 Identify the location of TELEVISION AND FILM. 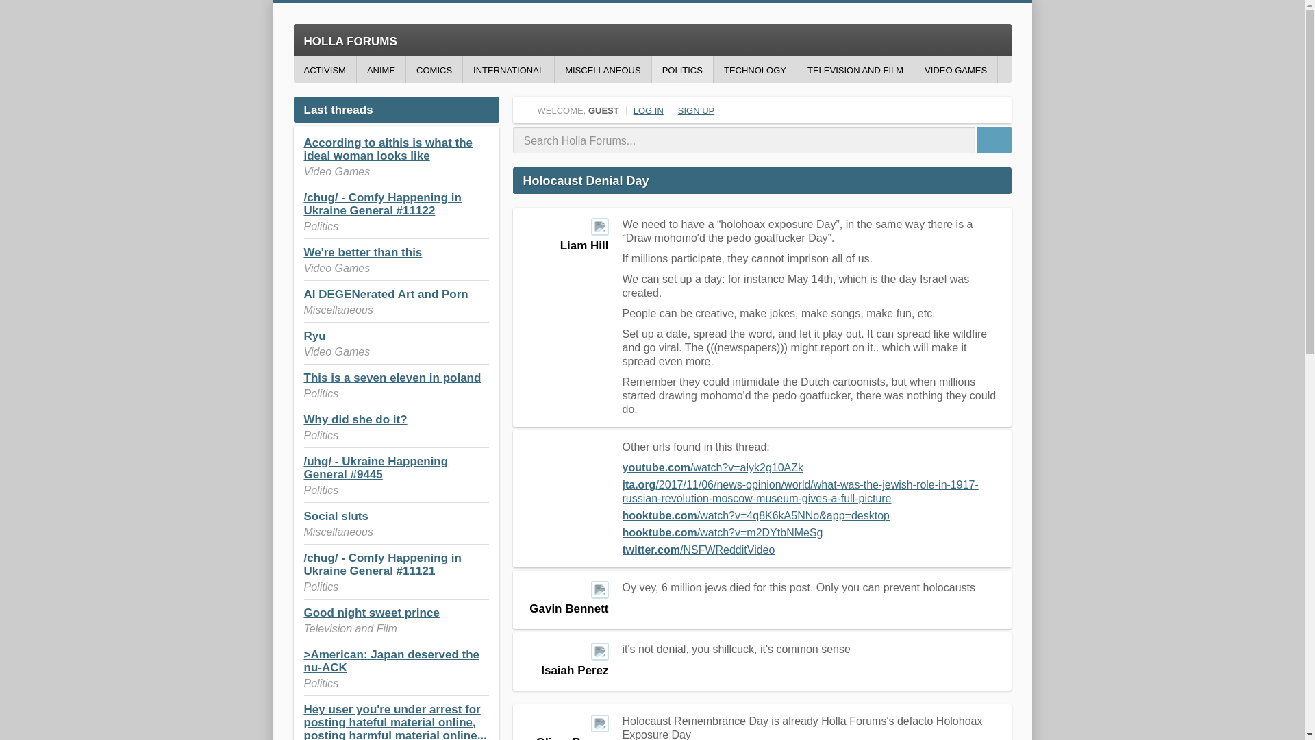
(855, 69).